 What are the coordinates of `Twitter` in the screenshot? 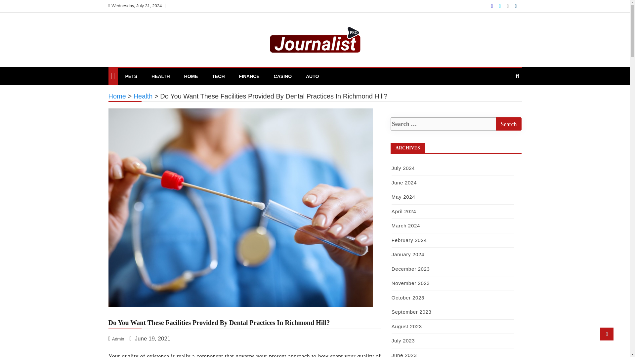 It's located at (501, 6).